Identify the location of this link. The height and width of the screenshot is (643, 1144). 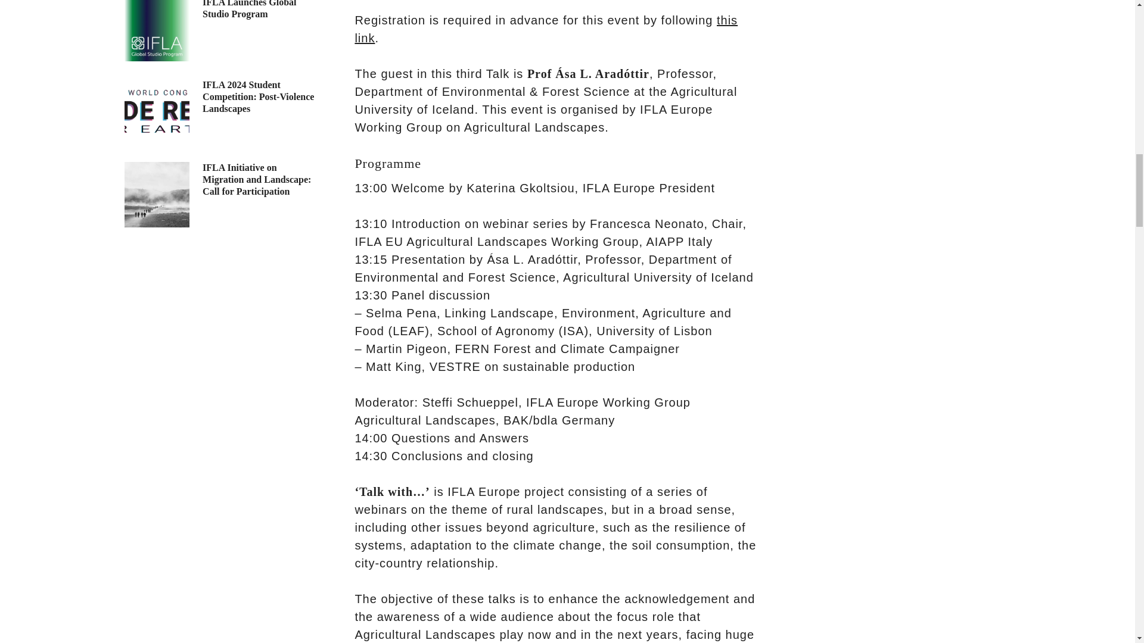
(546, 29).